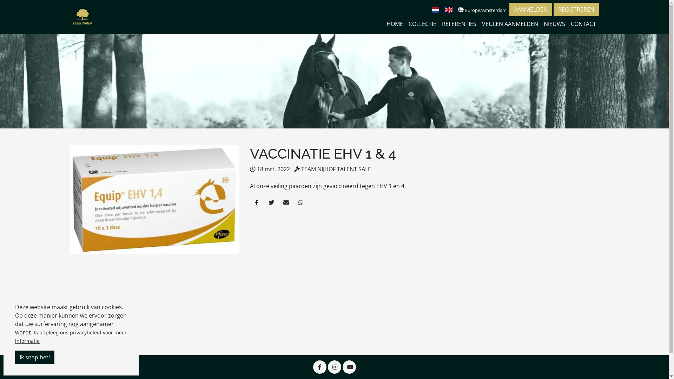 This screenshot has height=379, width=674. What do you see at coordinates (554, 24) in the screenshot?
I see `NIEUWS` at bounding box center [554, 24].